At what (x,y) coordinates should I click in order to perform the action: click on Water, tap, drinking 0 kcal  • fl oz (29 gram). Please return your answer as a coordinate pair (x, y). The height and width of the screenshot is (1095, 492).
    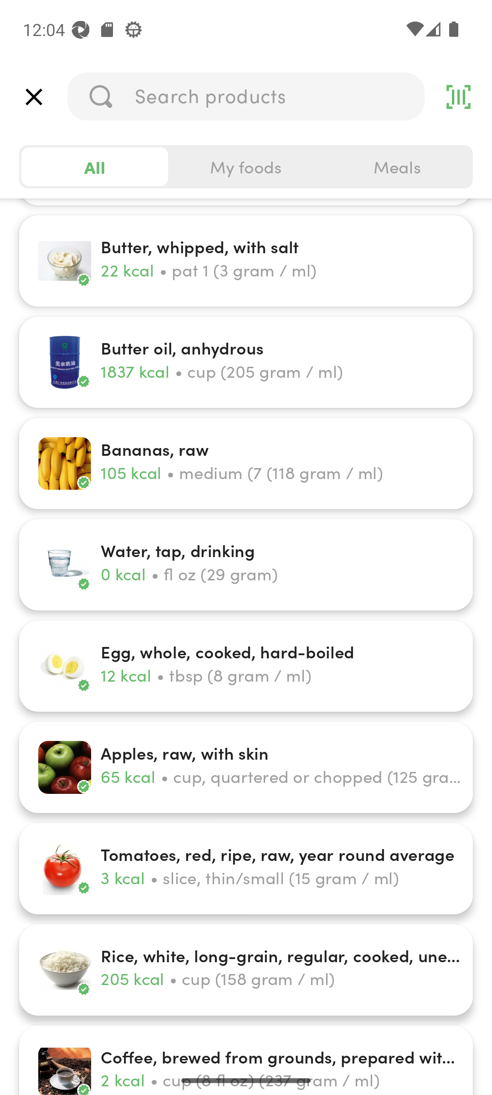
    Looking at the image, I should click on (246, 565).